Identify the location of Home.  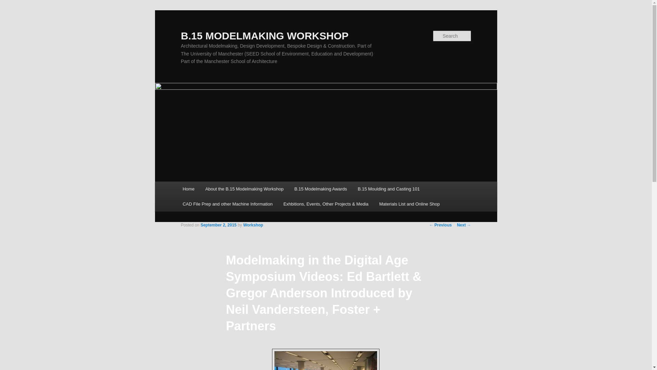
(188, 189).